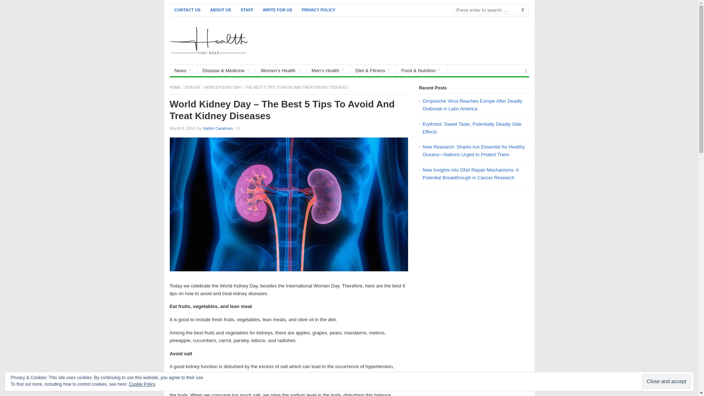 This screenshot has width=704, height=396. What do you see at coordinates (491, 10) in the screenshot?
I see `Search for:` at bounding box center [491, 10].